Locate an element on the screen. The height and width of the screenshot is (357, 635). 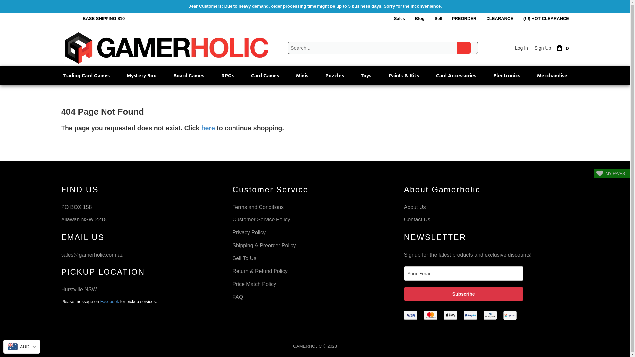
About Us is located at coordinates (487, 208).